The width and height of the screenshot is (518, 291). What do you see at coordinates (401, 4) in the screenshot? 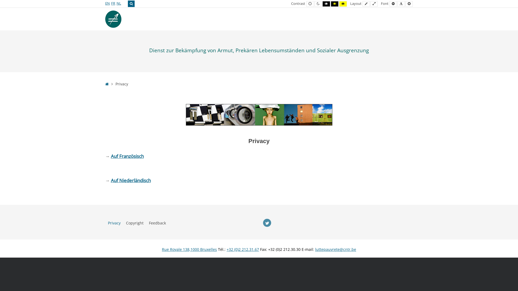
I see `Default Font` at bounding box center [401, 4].